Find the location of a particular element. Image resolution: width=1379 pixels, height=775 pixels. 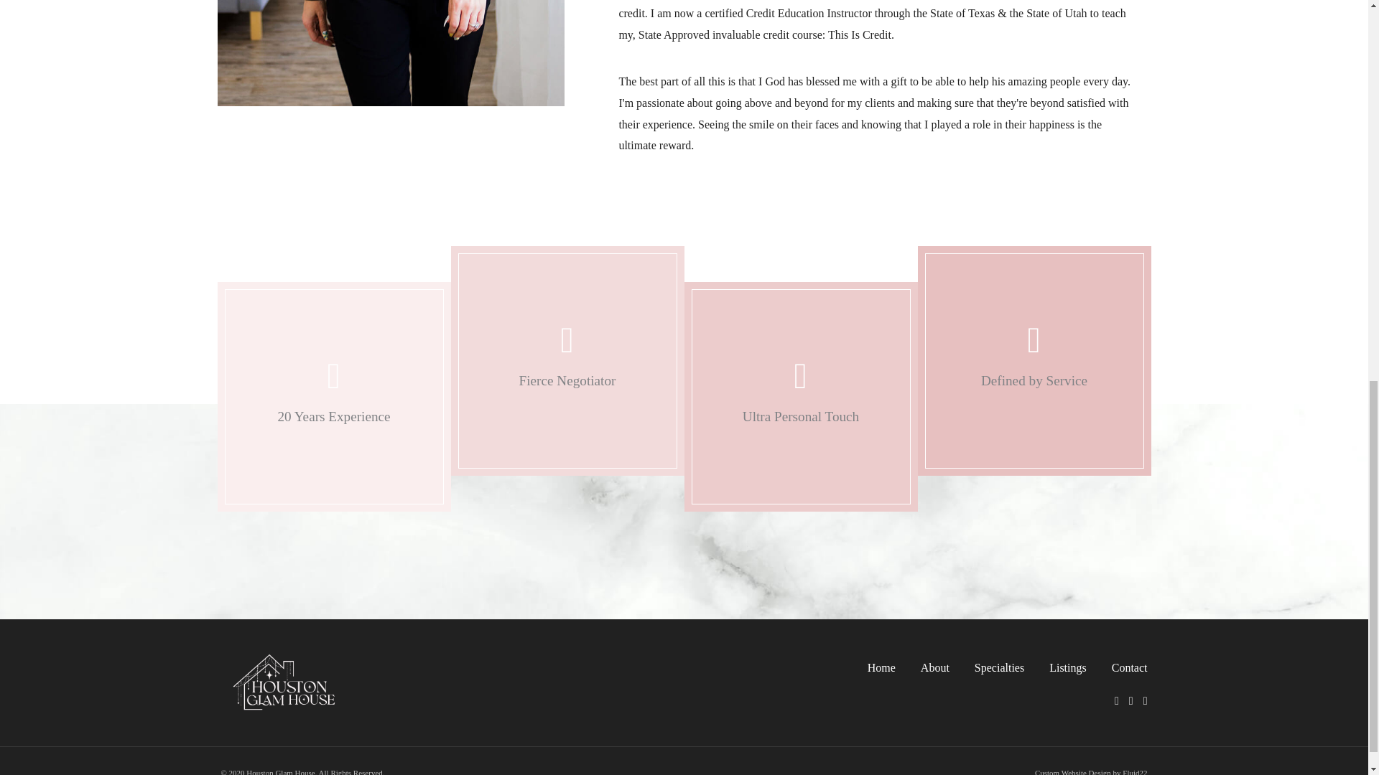

Contact is located at coordinates (1119, 667).